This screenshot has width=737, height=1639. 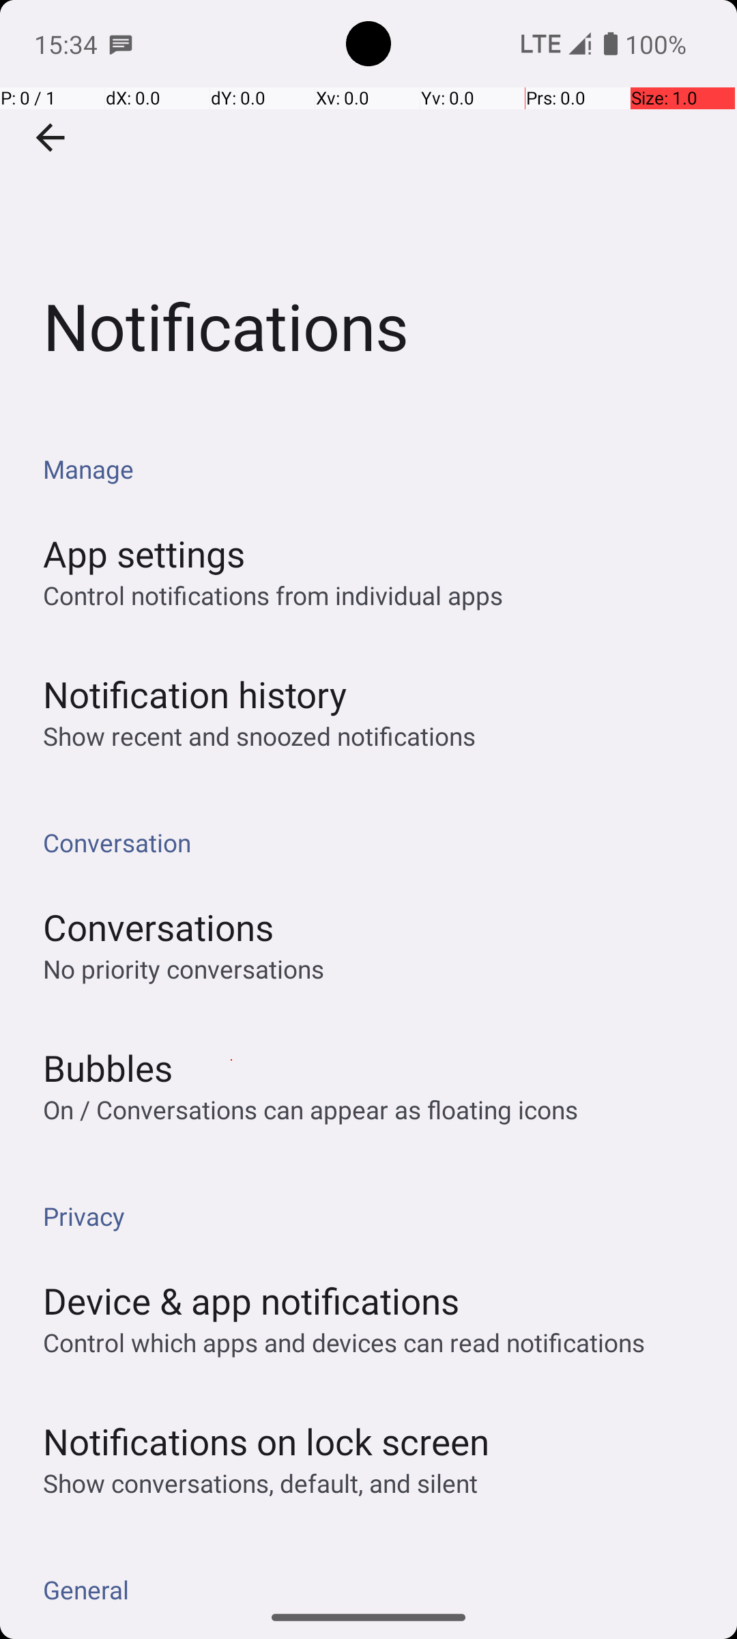 I want to click on Show conversations, default, and silent, so click(x=261, y=1483).